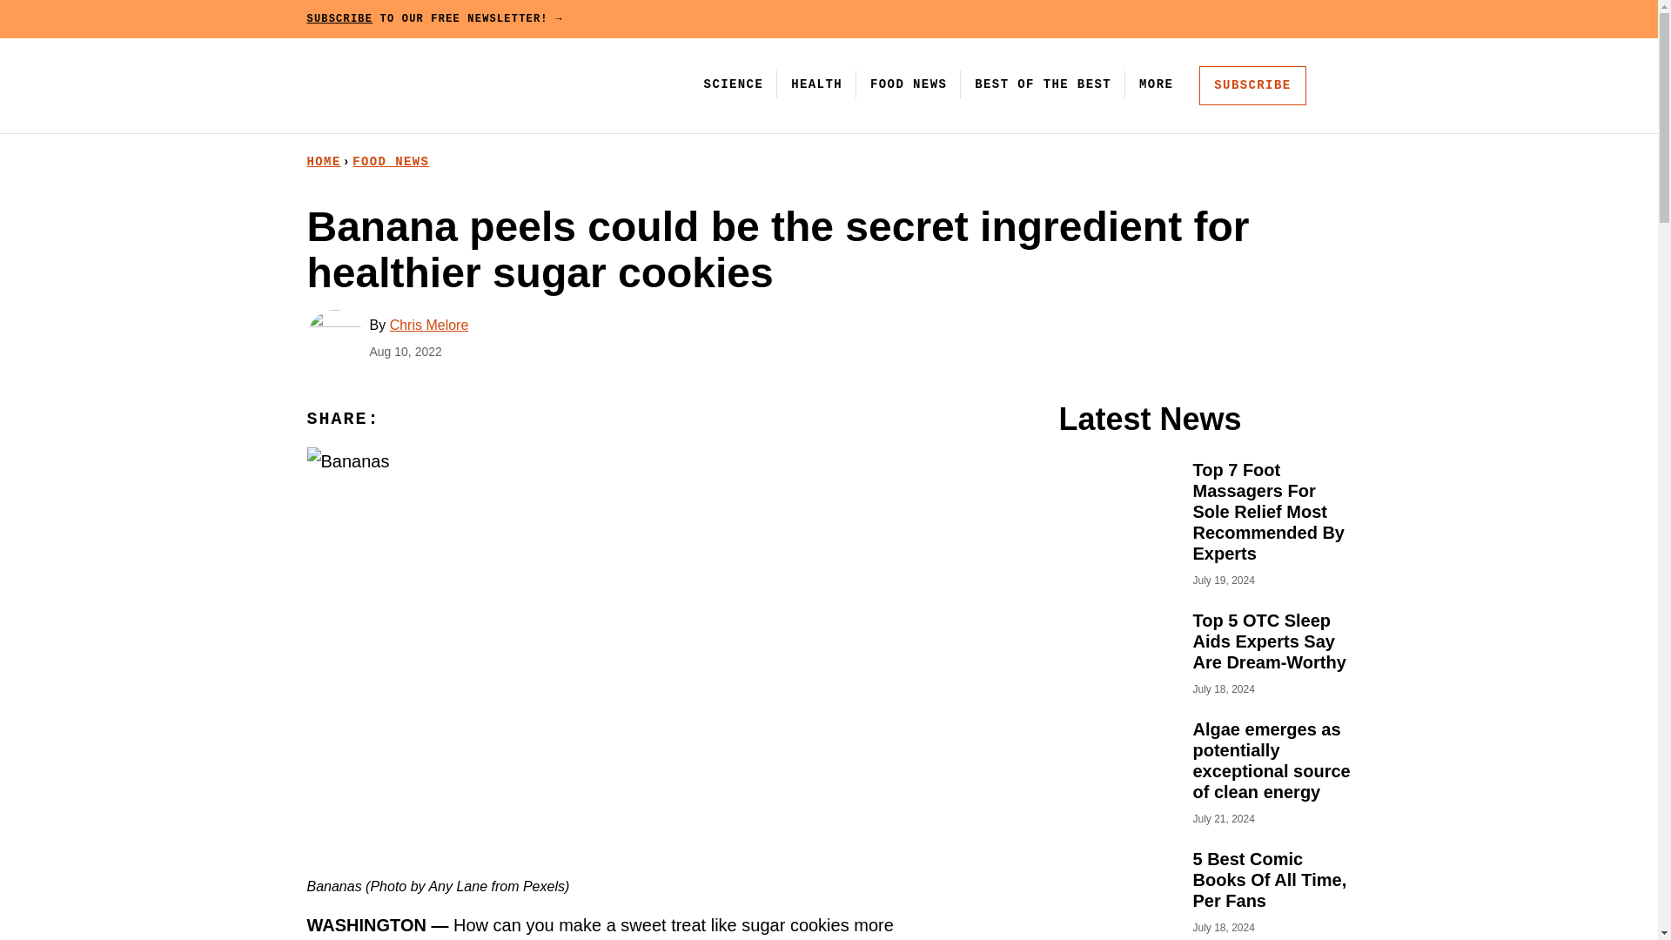 This screenshot has height=940, width=1671. Describe the element at coordinates (437, 420) in the screenshot. I see `Share on Facebook` at that location.